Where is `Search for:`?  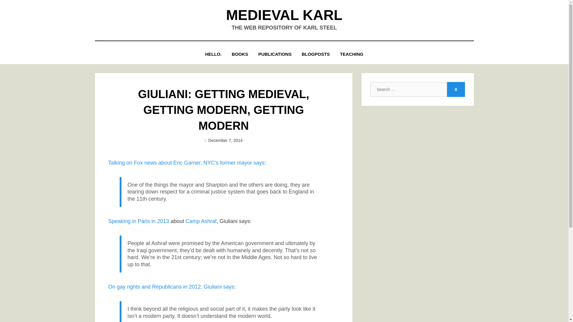
Search for: is located at coordinates (408, 89).